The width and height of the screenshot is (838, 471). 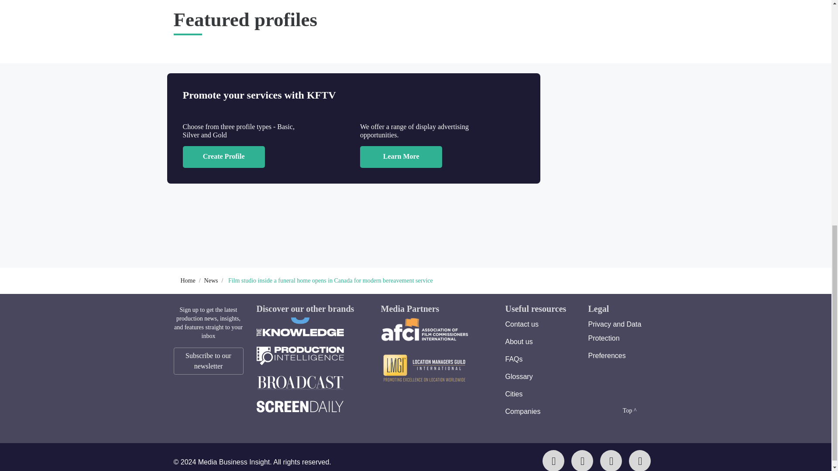 What do you see at coordinates (514, 394) in the screenshot?
I see `Cities` at bounding box center [514, 394].